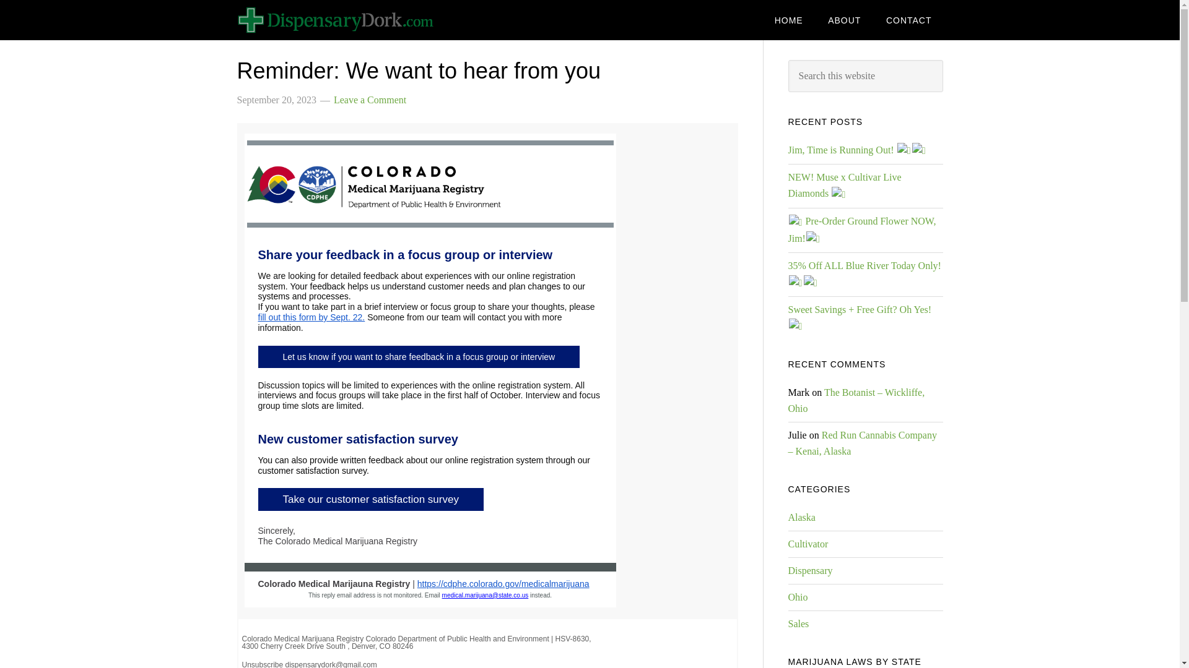 The image size is (1189, 668). Describe the element at coordinates (844, 20) in the screenshot. I see `ABOUT` at that location.